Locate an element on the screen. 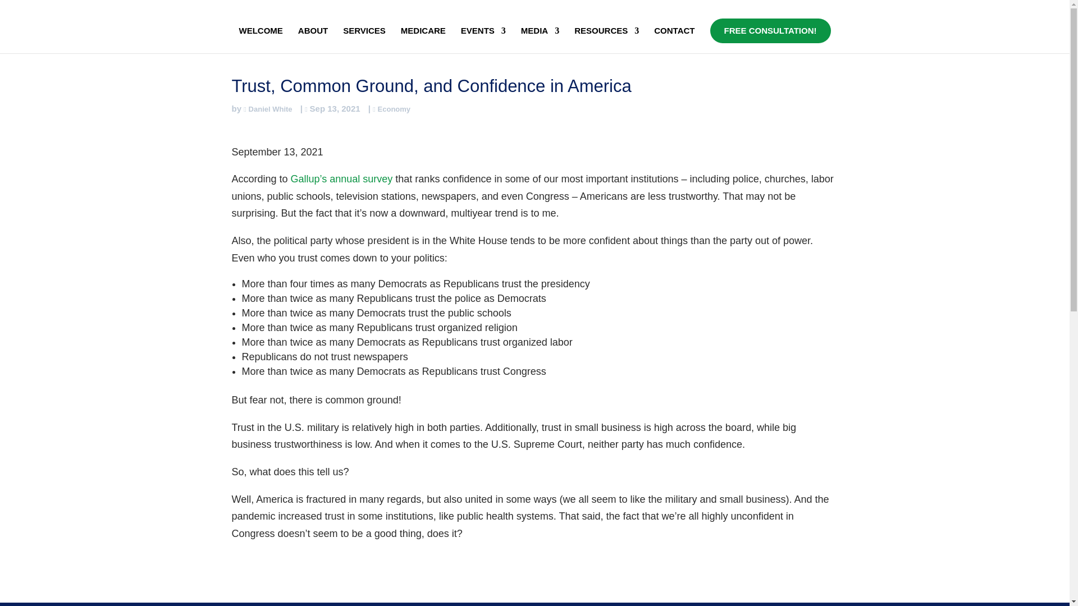  MEDIA is located at coordinates (540, 40).